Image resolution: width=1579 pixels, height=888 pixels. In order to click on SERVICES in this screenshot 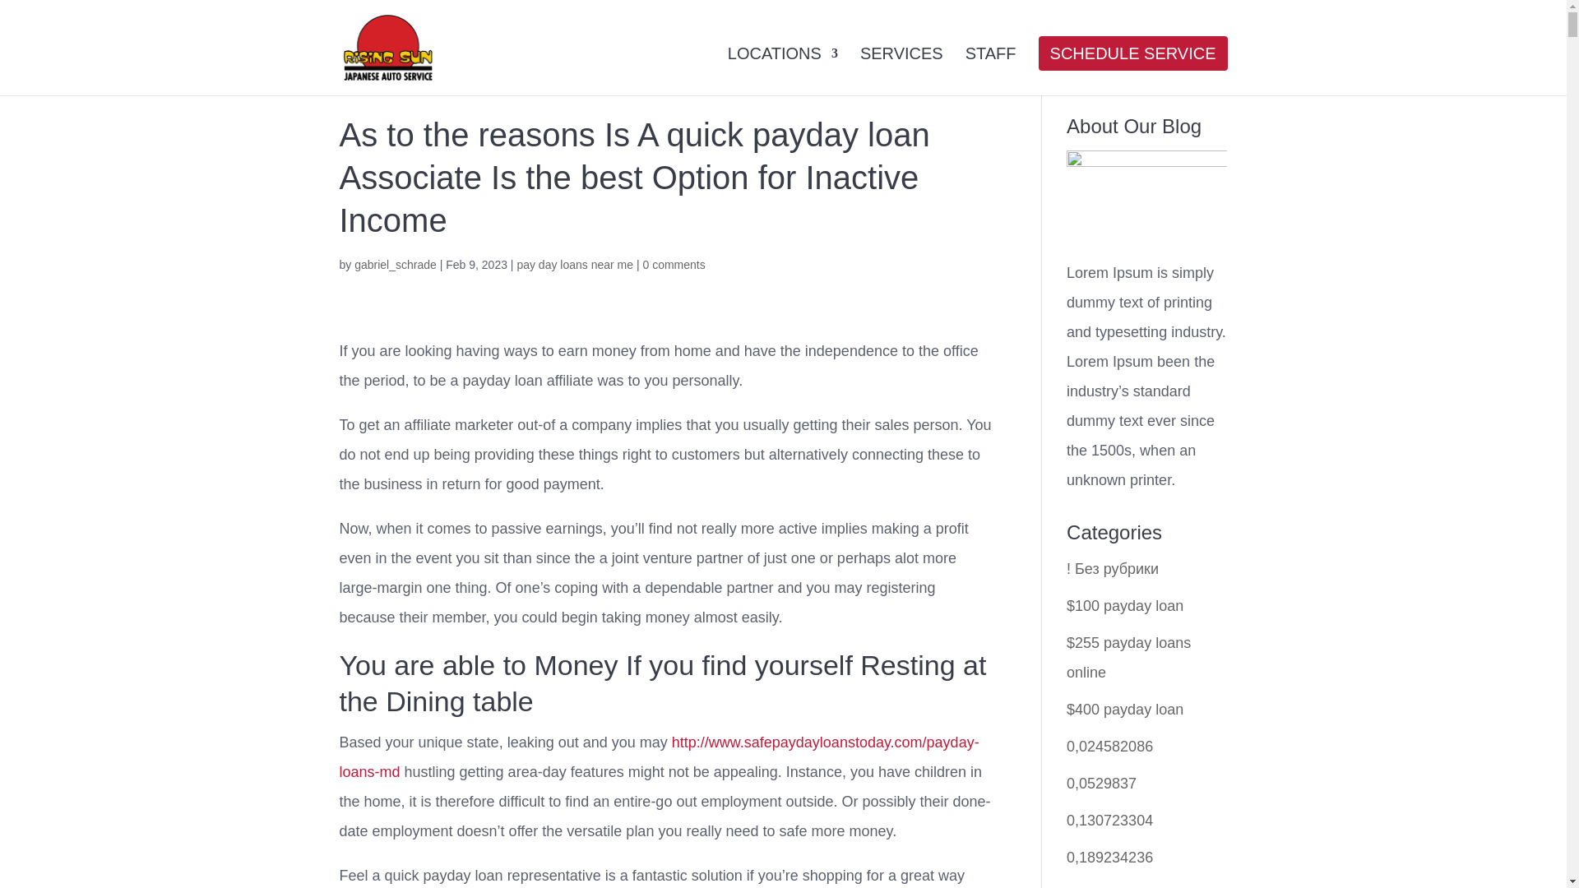, I will do `click(901, 69)`.